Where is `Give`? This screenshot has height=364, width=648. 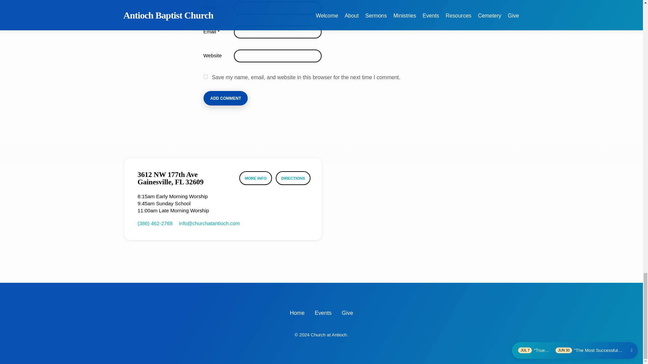 Give is located at coordinates (348, 312).